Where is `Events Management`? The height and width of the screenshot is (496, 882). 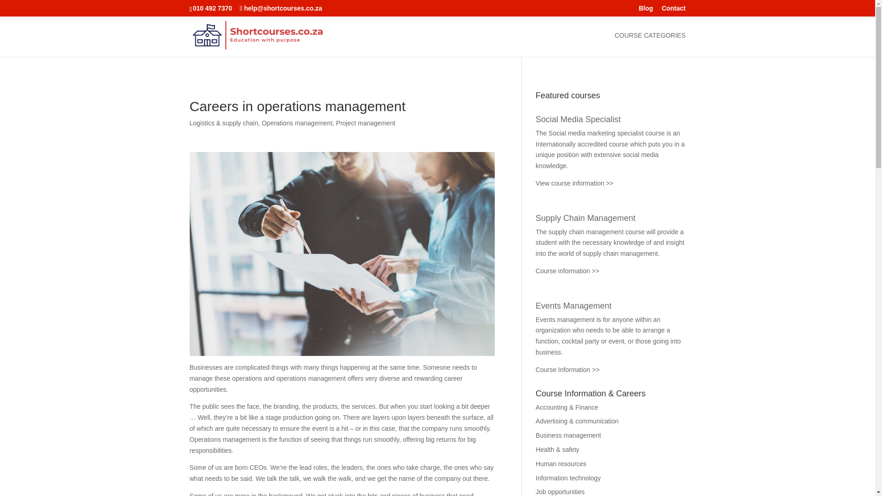
Events Management is located at coordinates (573, 306).